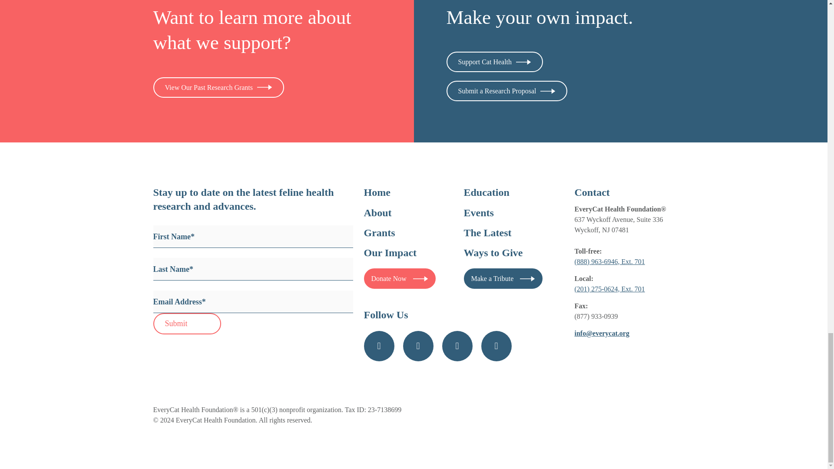  What do you see at coordinates (218, 87) in the screenshot?
I see `Link to View Our Past Research Grants` at bounding box center [218, 87].